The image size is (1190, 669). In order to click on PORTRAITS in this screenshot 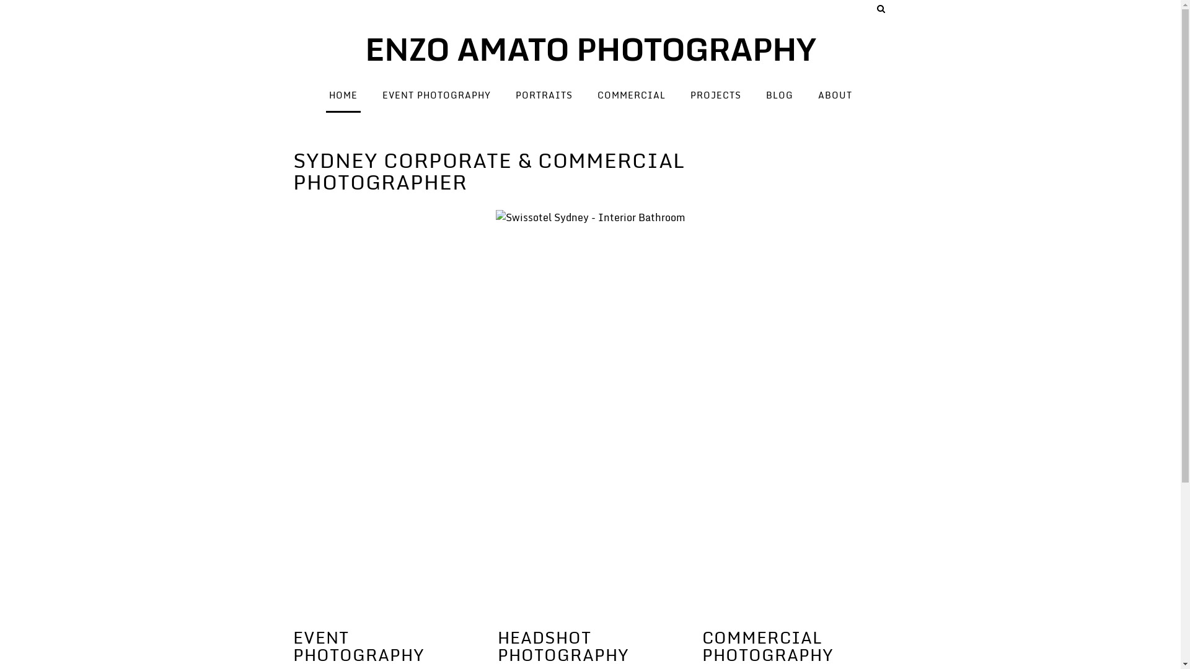, I will do `click(544, 95)`.